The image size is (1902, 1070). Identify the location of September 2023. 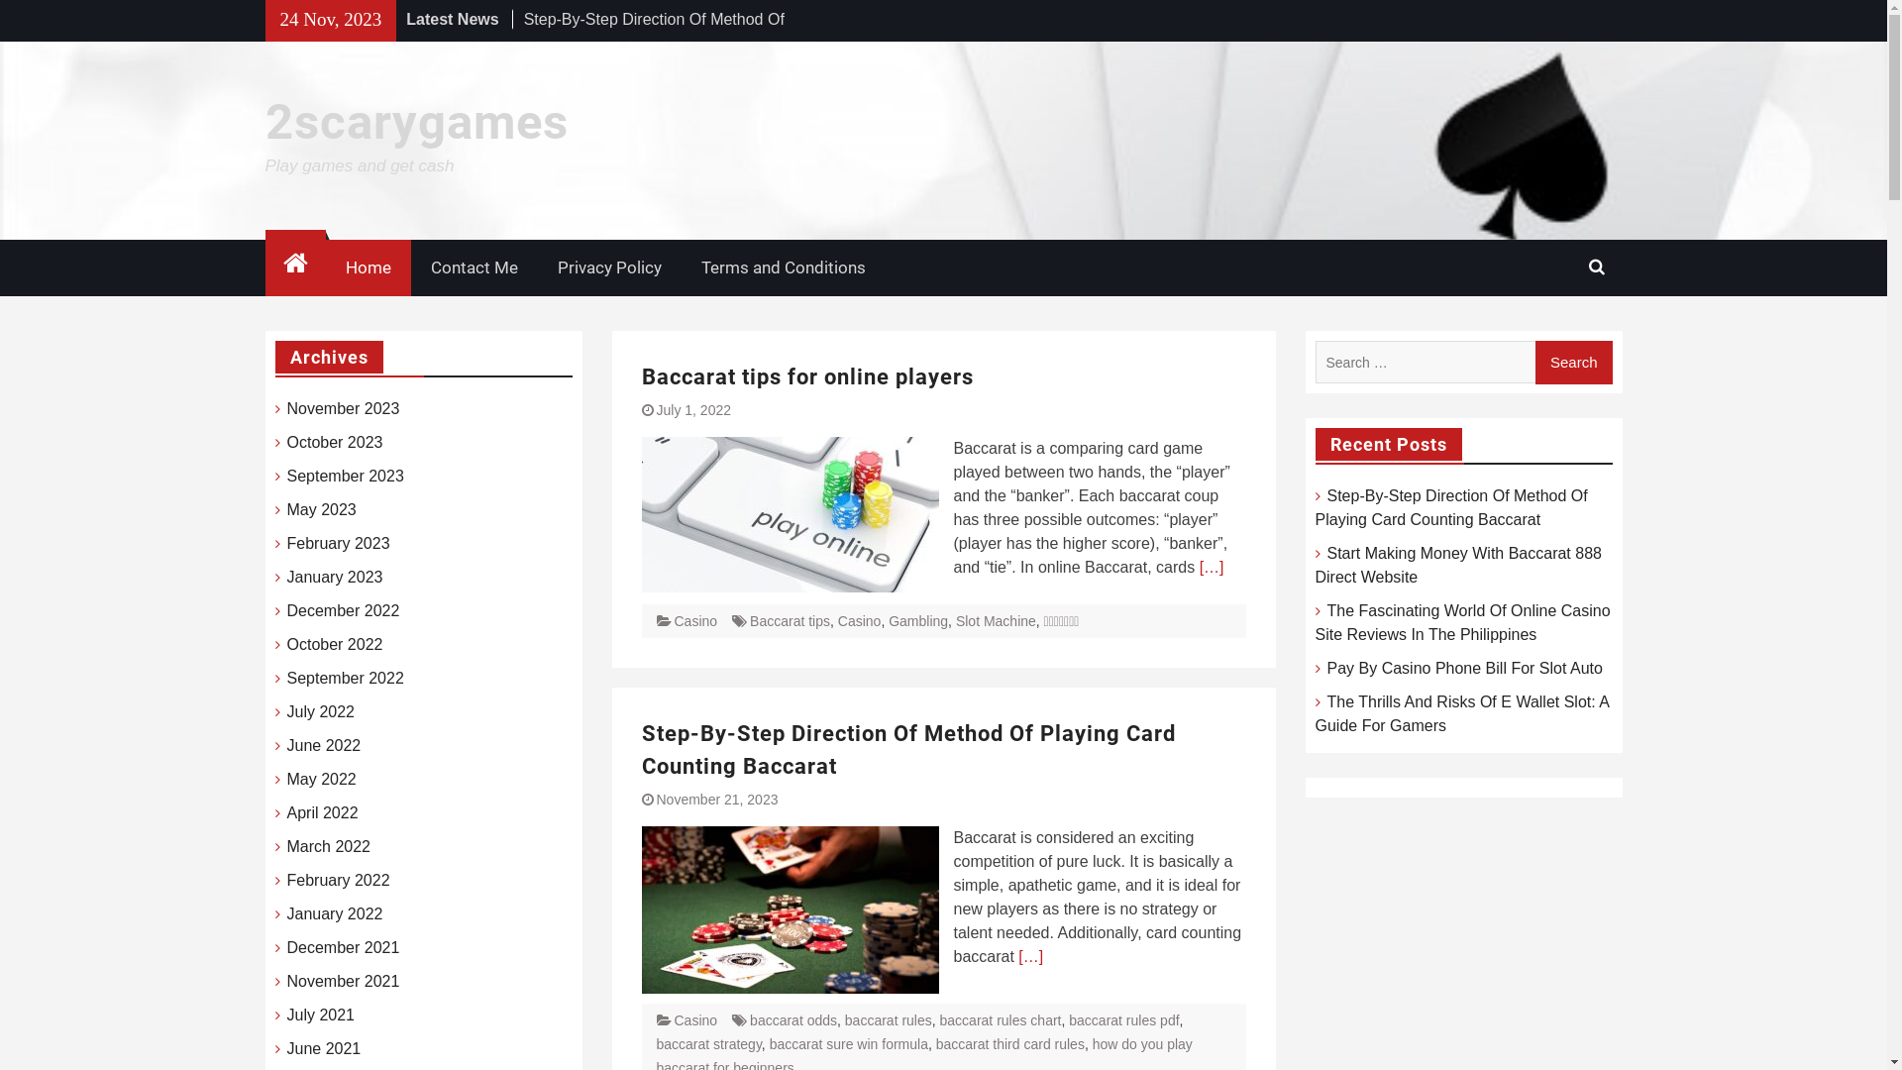
(346, 477).